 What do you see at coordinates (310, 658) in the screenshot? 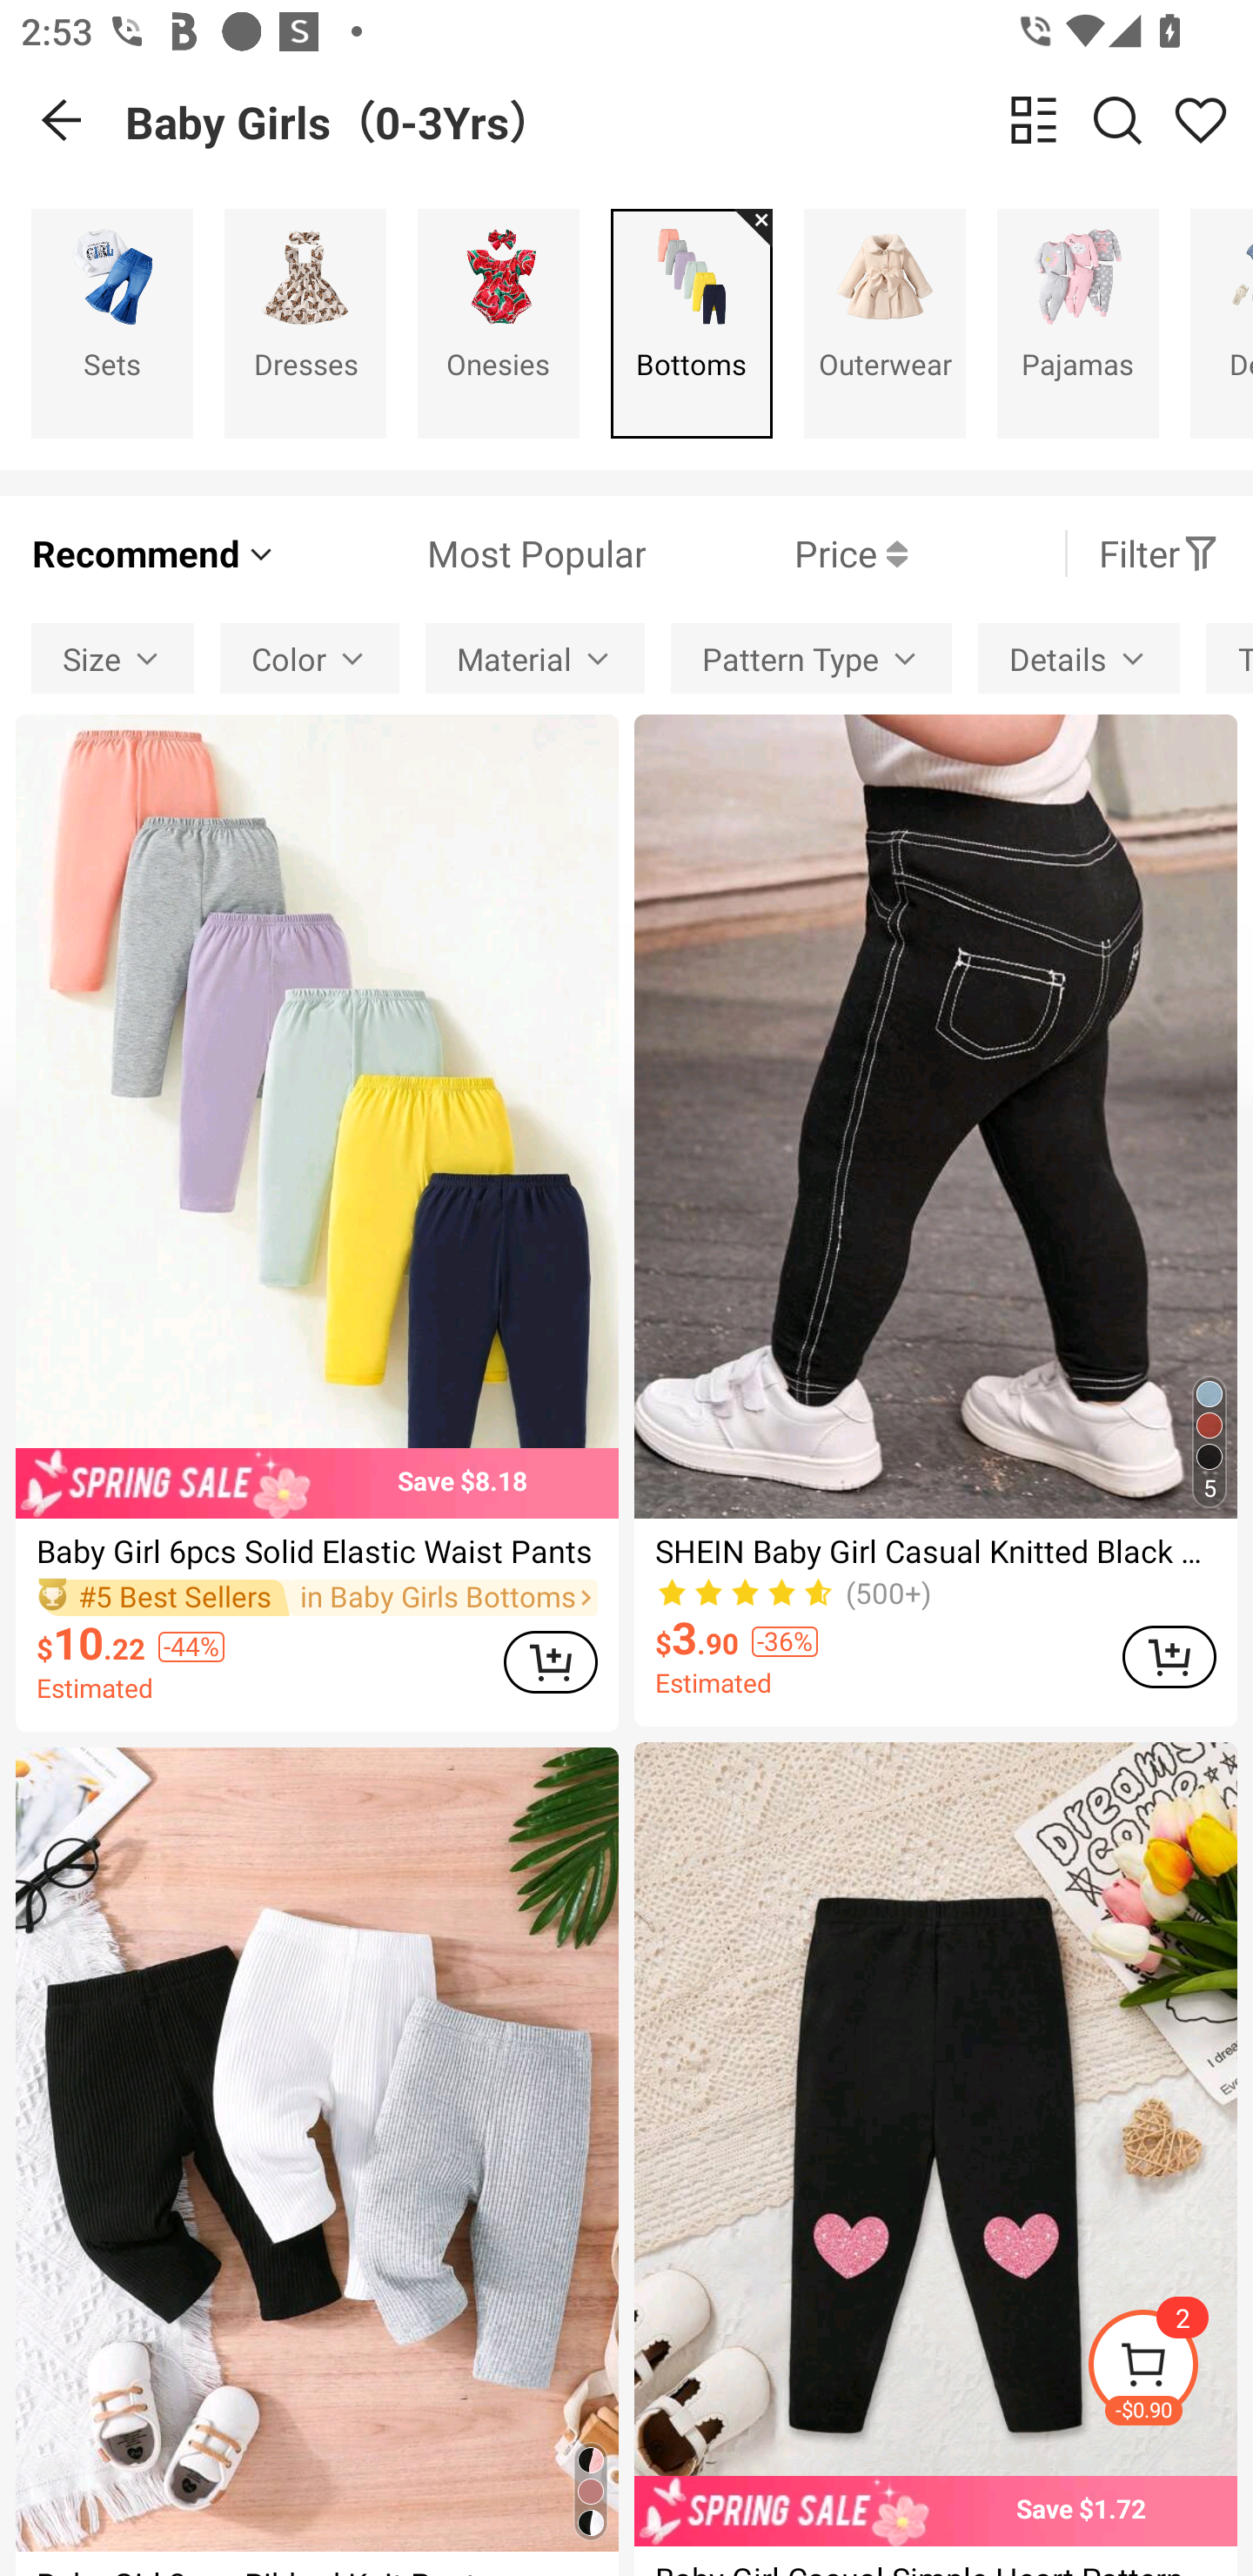
I see `Color` at bounding box center [310, 658].